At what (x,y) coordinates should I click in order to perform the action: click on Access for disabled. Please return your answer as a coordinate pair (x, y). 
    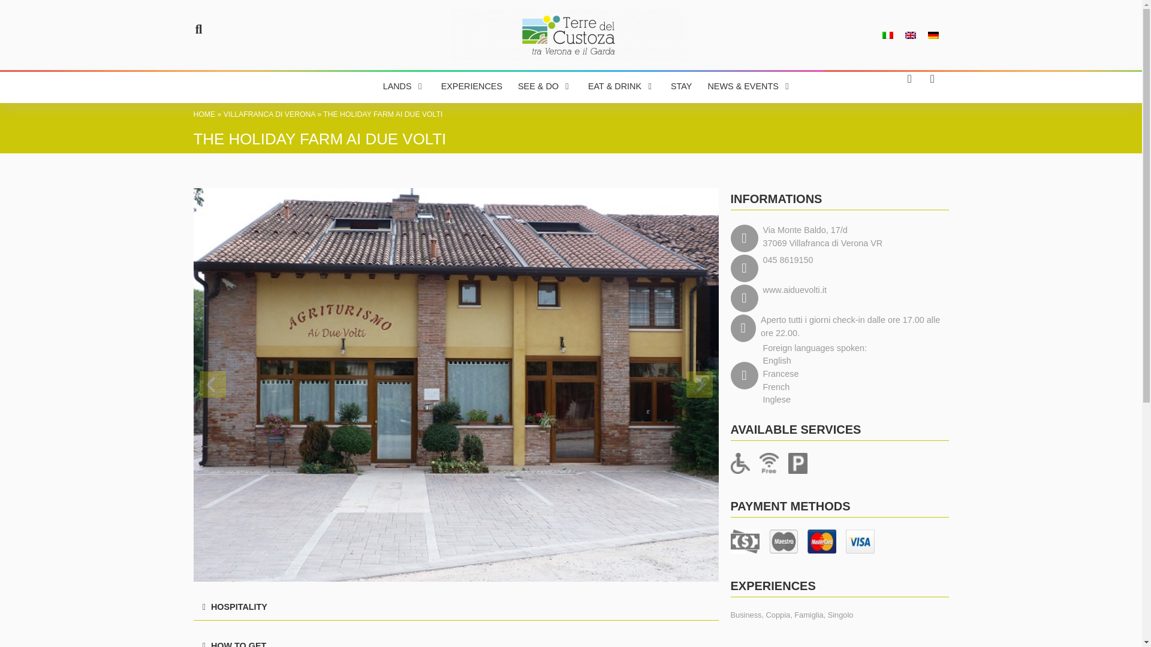
    Looking at the image, I should click on (739, 463).